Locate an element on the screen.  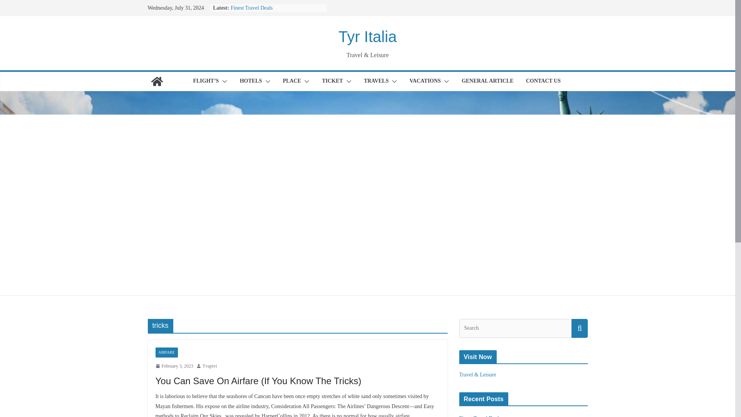
VACATIONS is located at coordinates (425, 81).